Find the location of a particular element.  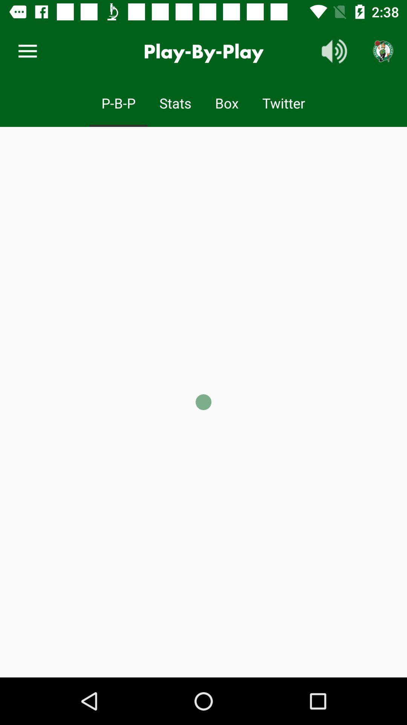

turn on item to the left of the play-by-play item is located at coordinates (28, 51).